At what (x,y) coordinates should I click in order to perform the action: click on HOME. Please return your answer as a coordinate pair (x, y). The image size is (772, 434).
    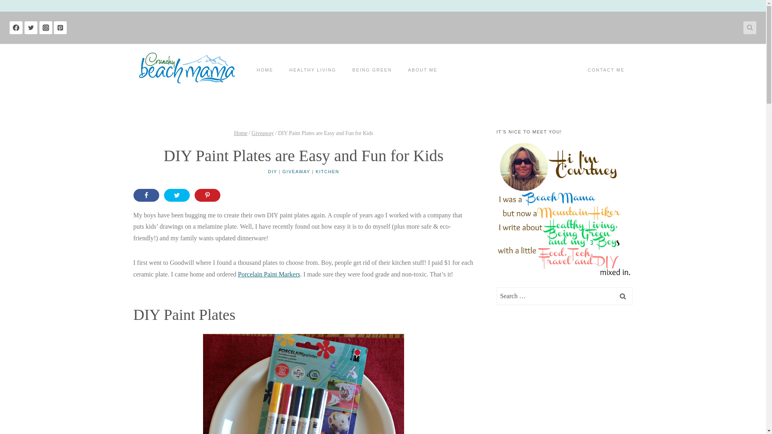
    Looking at the image, I should click on (265, 70).